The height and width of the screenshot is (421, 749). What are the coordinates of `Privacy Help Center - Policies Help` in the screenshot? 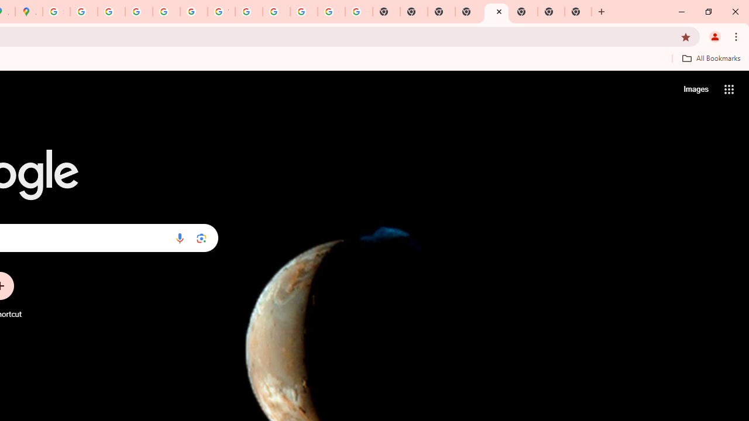 It's located at (139, 12).